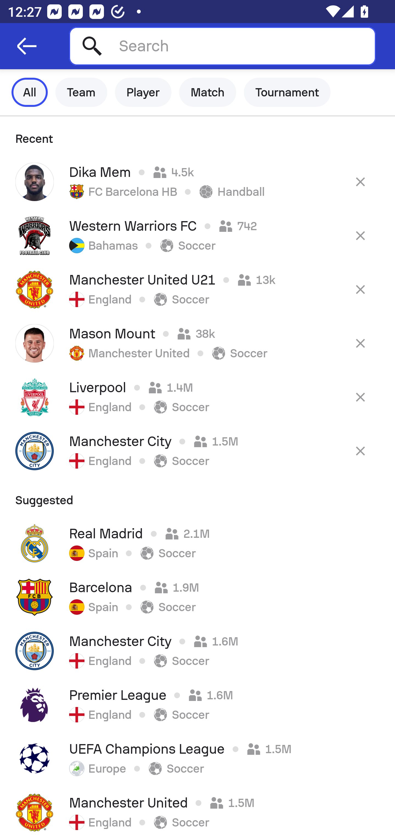 The image size is (395, 835). What do you see at coordinates (27, 46) in the screenshot?
I see `Navigate up` at bounding box center [27, 46].